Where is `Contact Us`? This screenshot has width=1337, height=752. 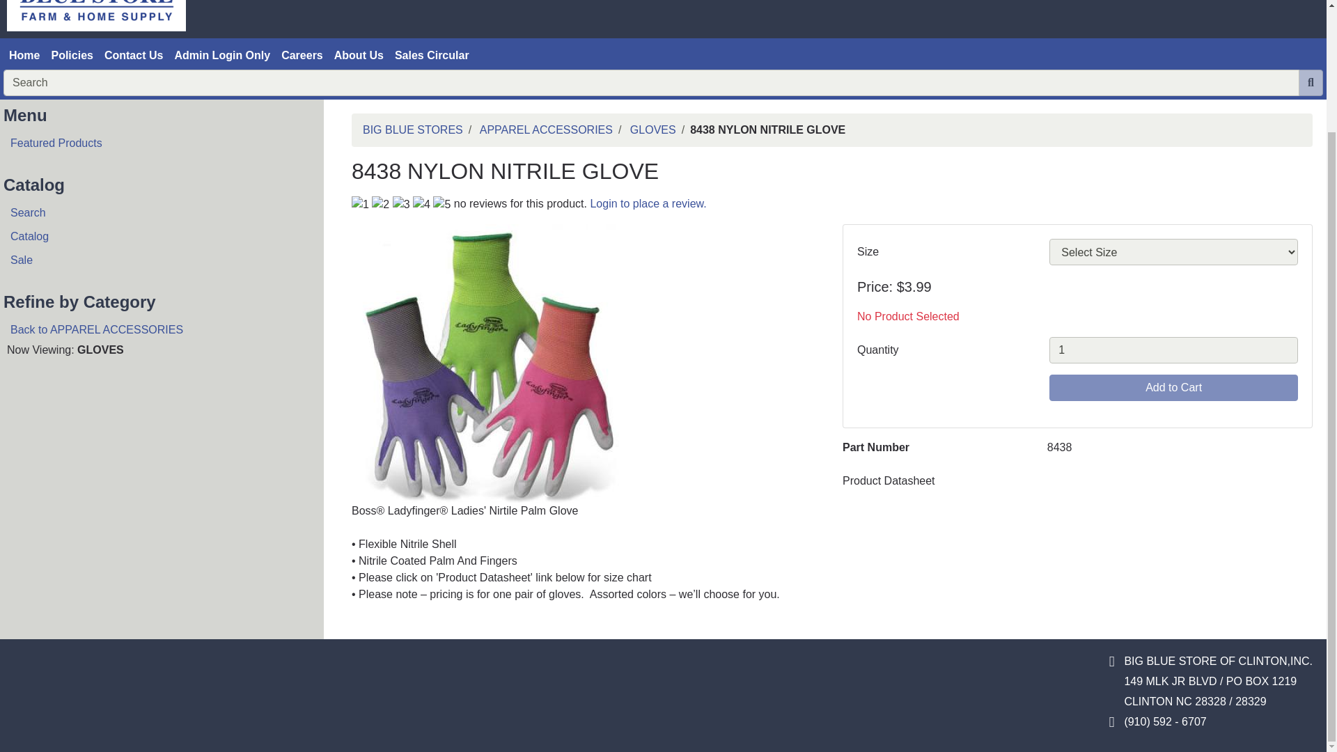
Contact Us is located at coordinates (134, 56).